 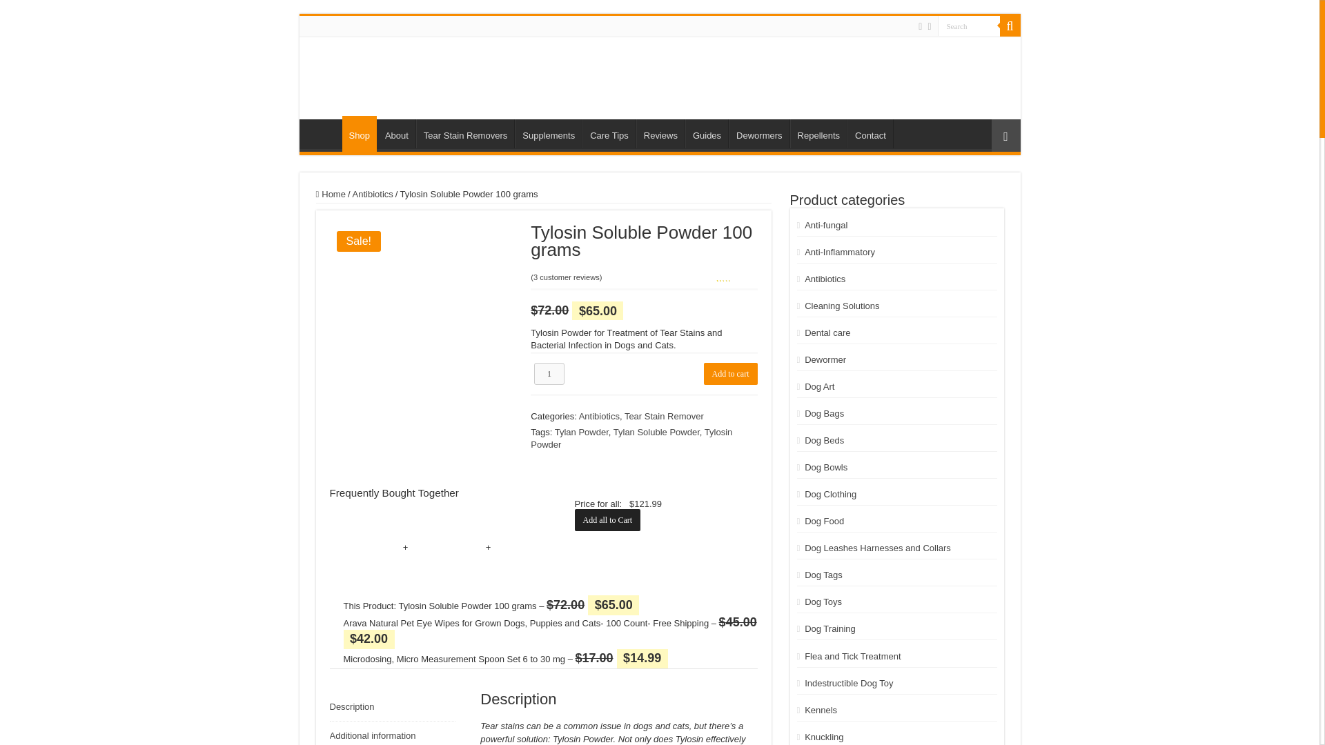 What do you see at coordinates (396, 133) in the screenshot?
I see `About` at bounding box center [396, 133].